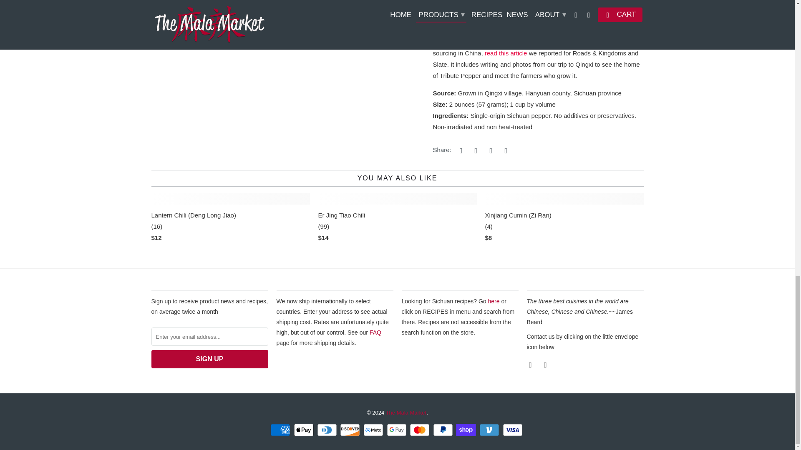  I want to click on FAQ, so click(375, 332).